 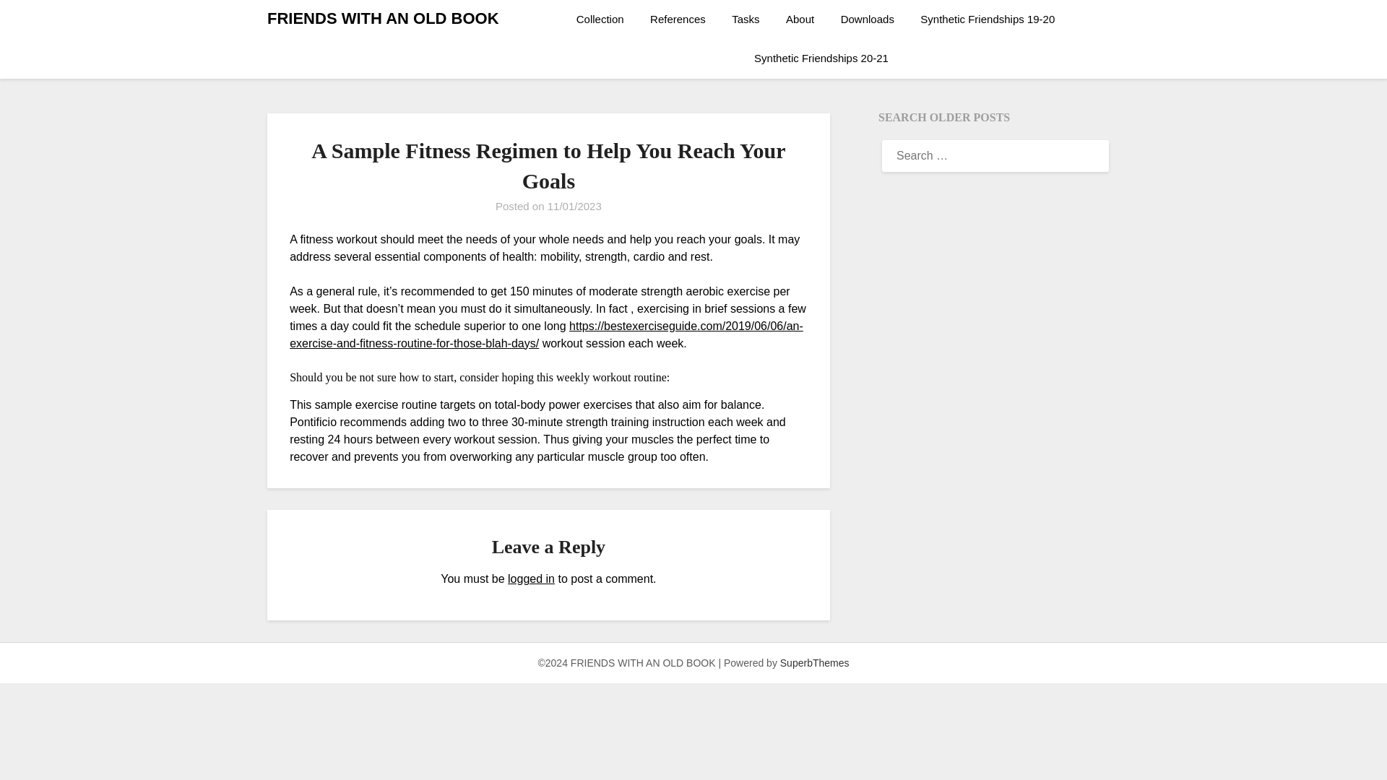 I want to click on logged in, so click(x=531, y=578).